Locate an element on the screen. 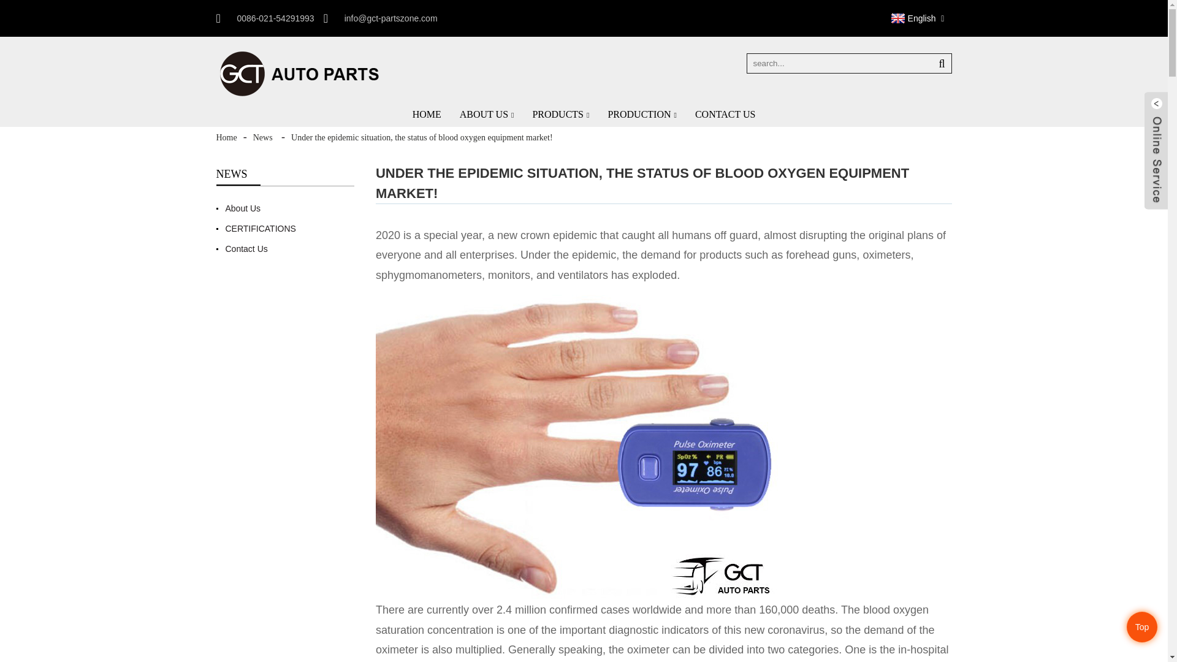 Image resolution: width=1177 pixels, height=662 pixels. top is located at coordinates (1143, 628).